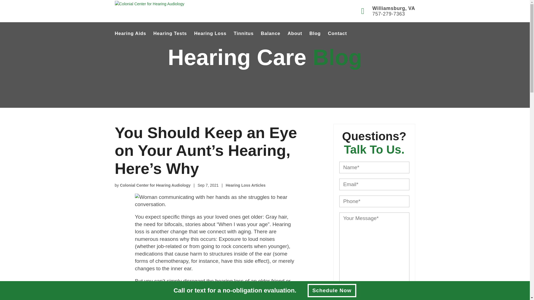 This screenshot has height=300, width=534. What do you see at coordinates (394, 8) in the screenshot?
I see `Williamsburg, VA` at bounding box center [394, 8].